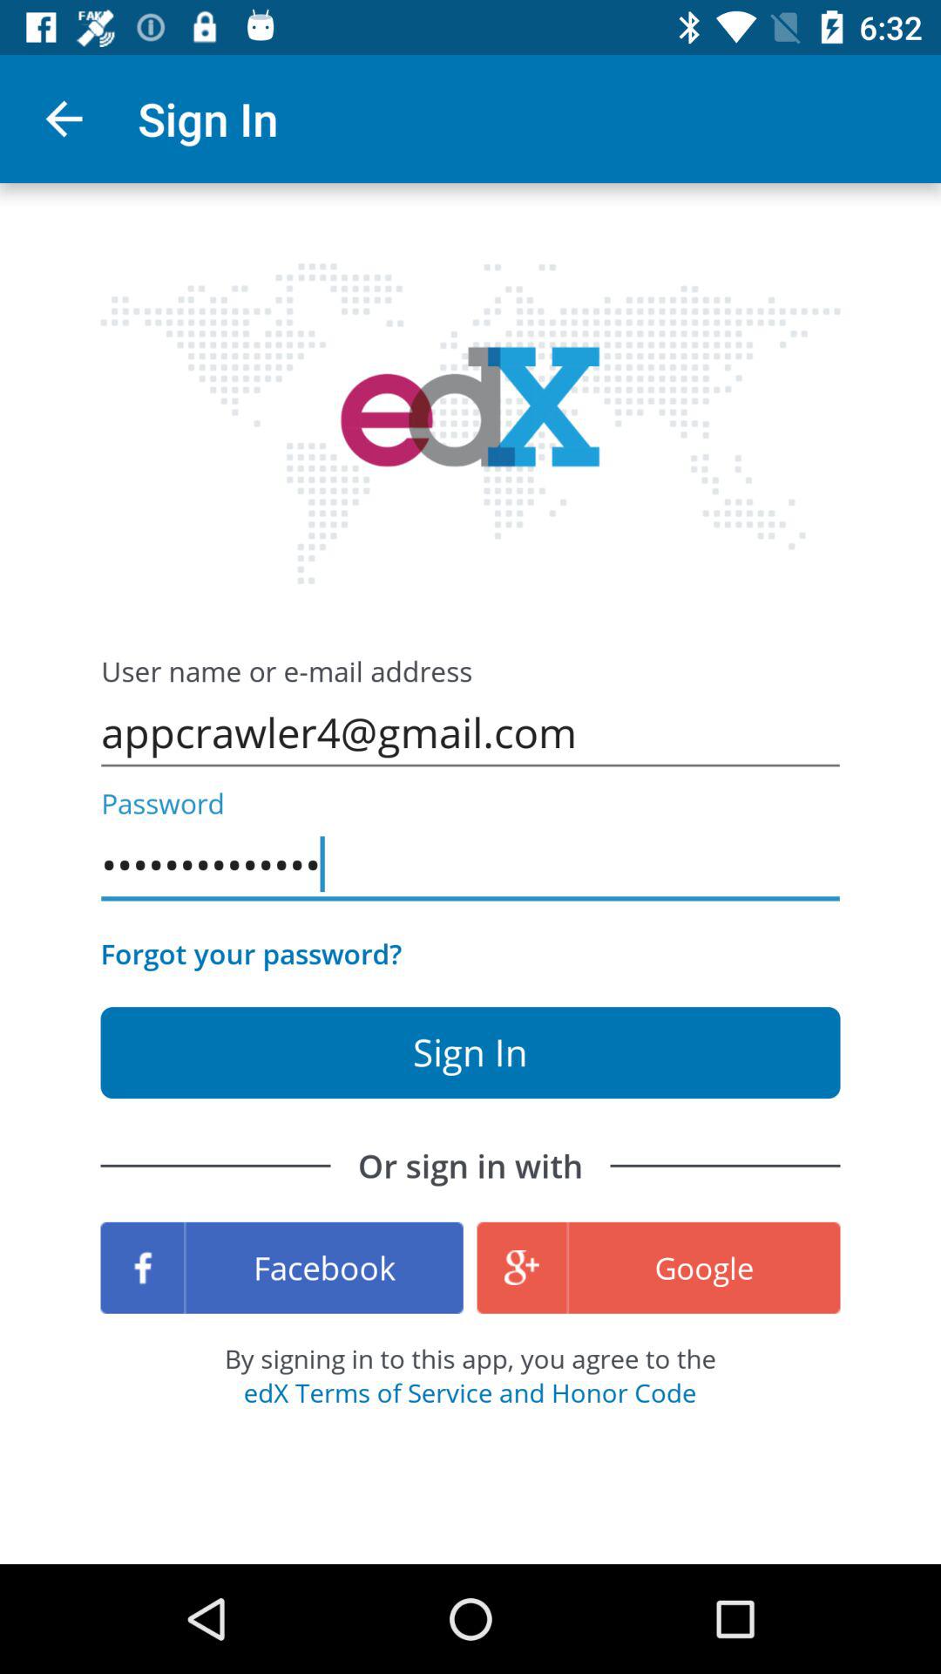  Describe the element at coordinates (470, 732) in the screenshot. I see `jump to appcrawler4@gmail.com item` at that location.